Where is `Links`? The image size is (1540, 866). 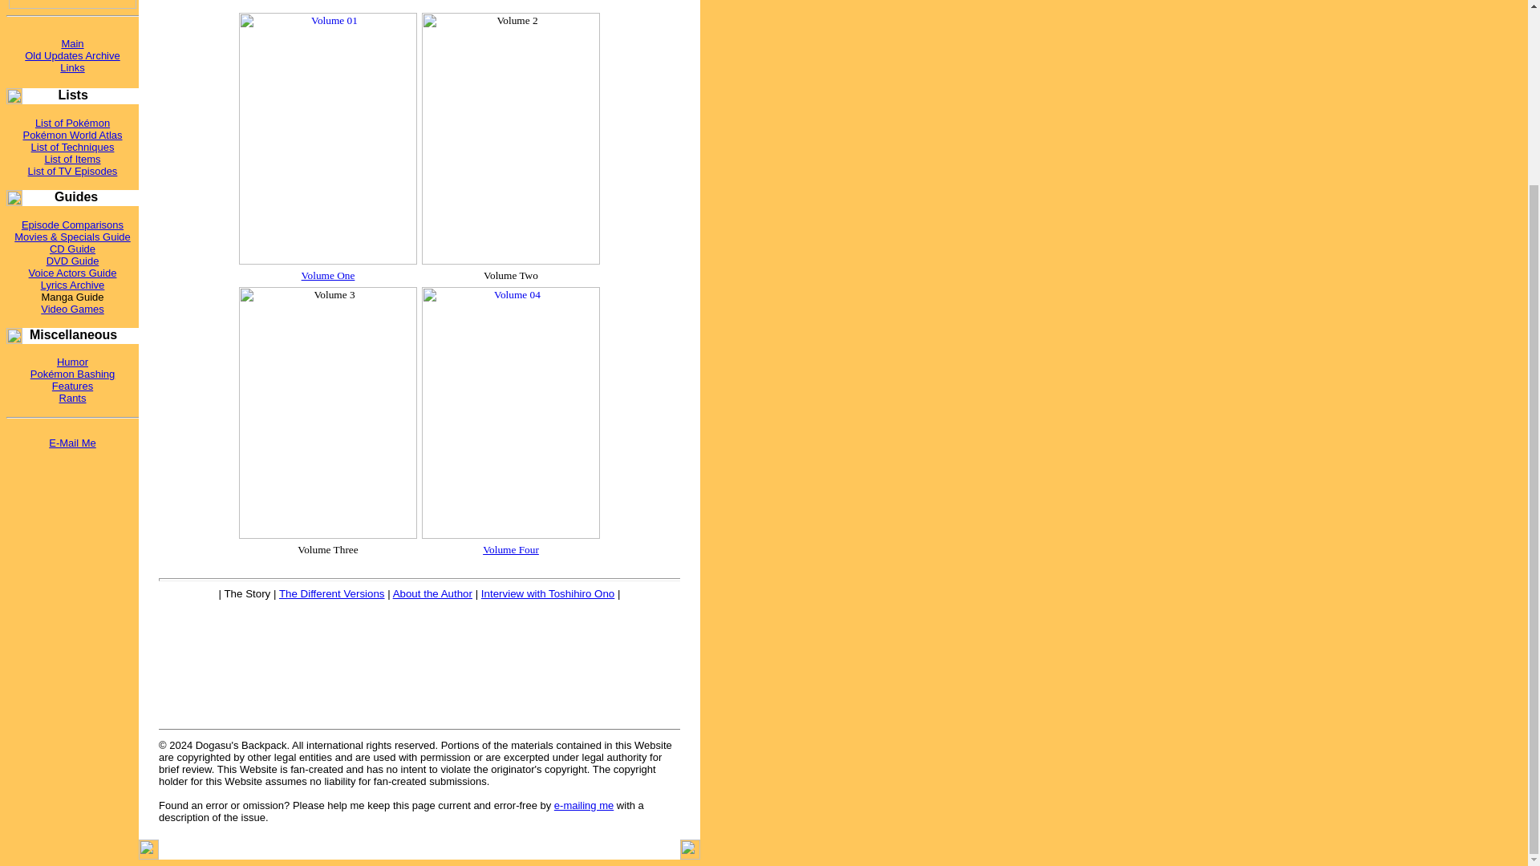
Links is located at coordinates (72, 67).